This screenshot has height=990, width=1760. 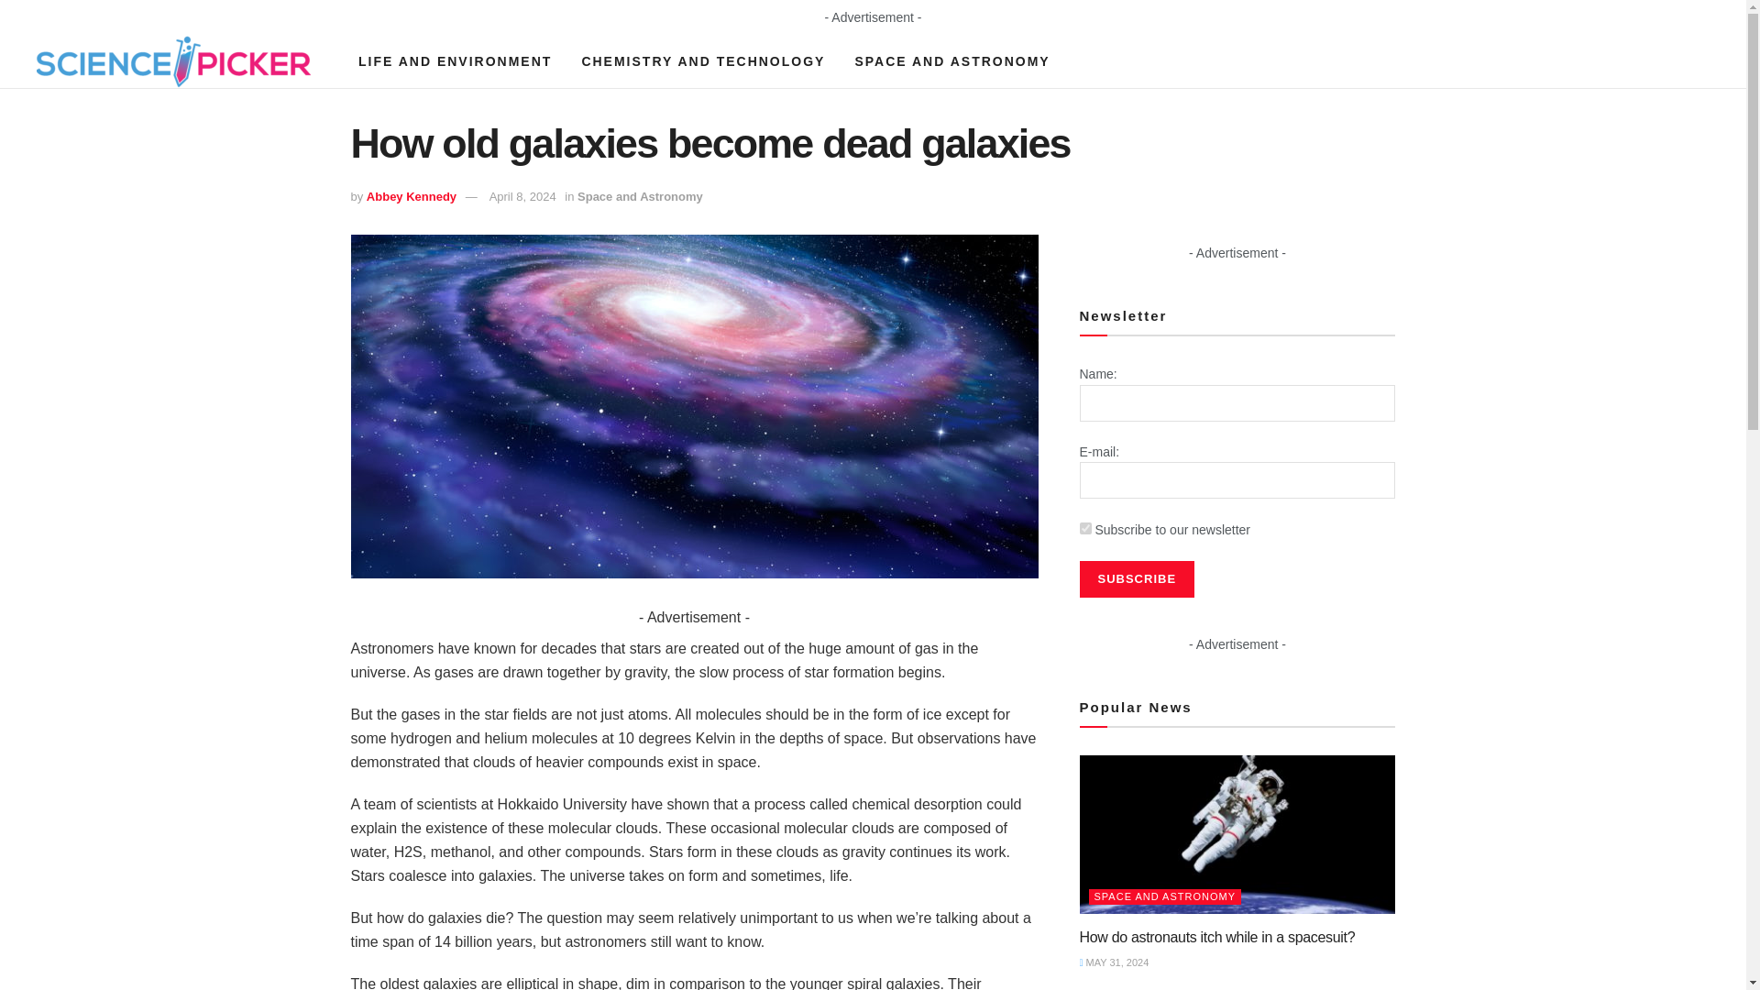 I want to click on LIFE AND ENVIRONMENT, so click(x=455, y=60).